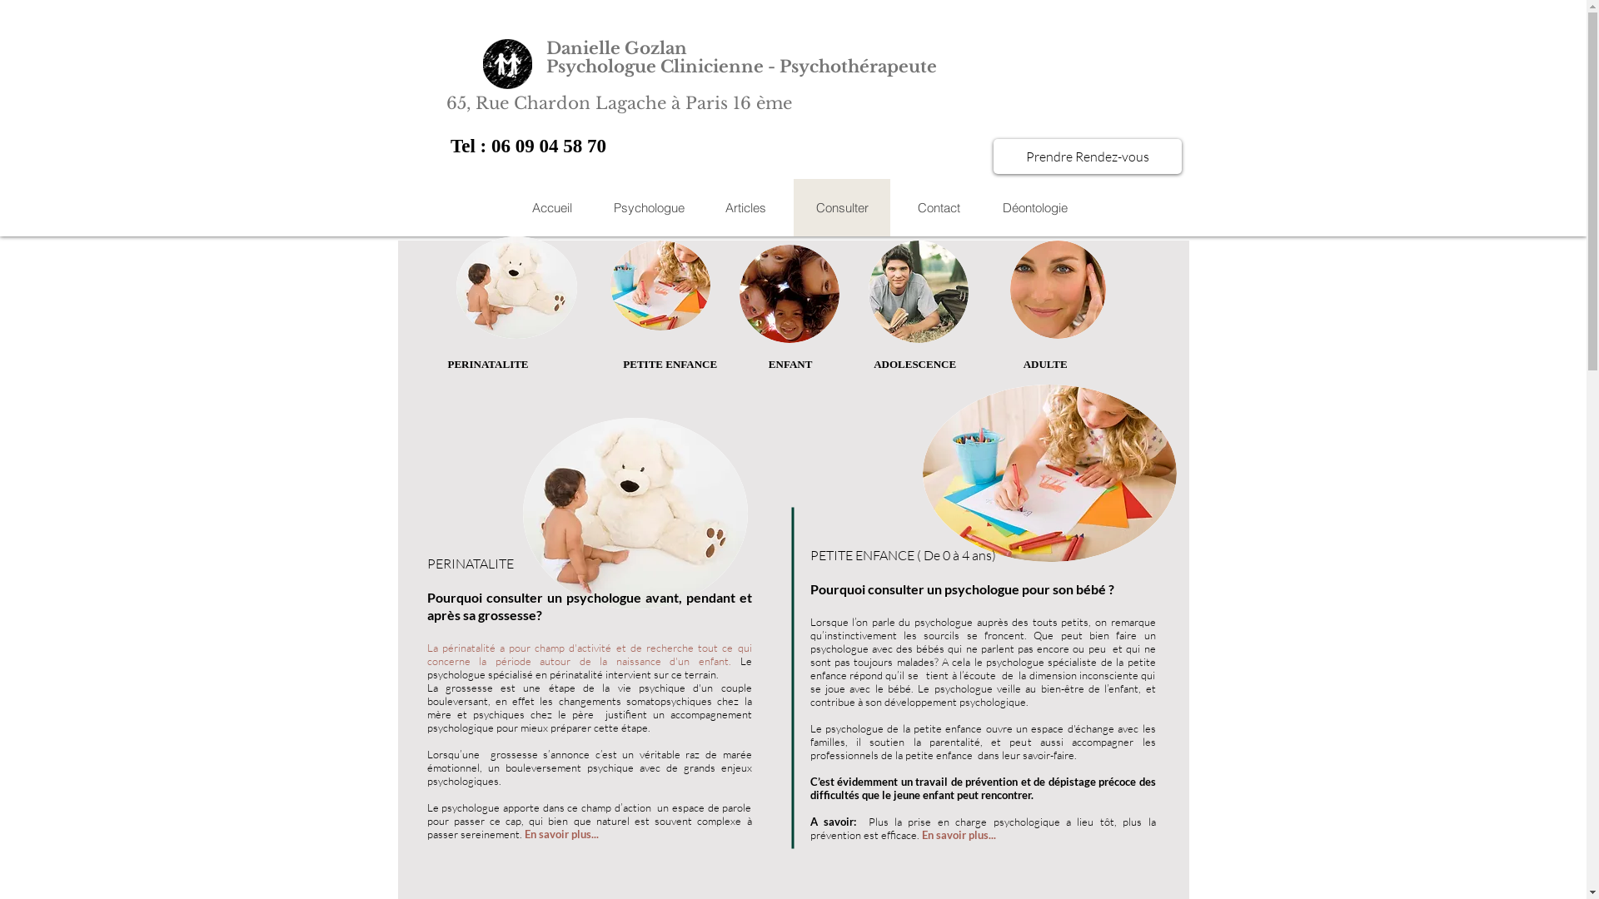  Describe the element at coordinates (1046, 365) in the screenshot. I see `ADULTE` at that location.